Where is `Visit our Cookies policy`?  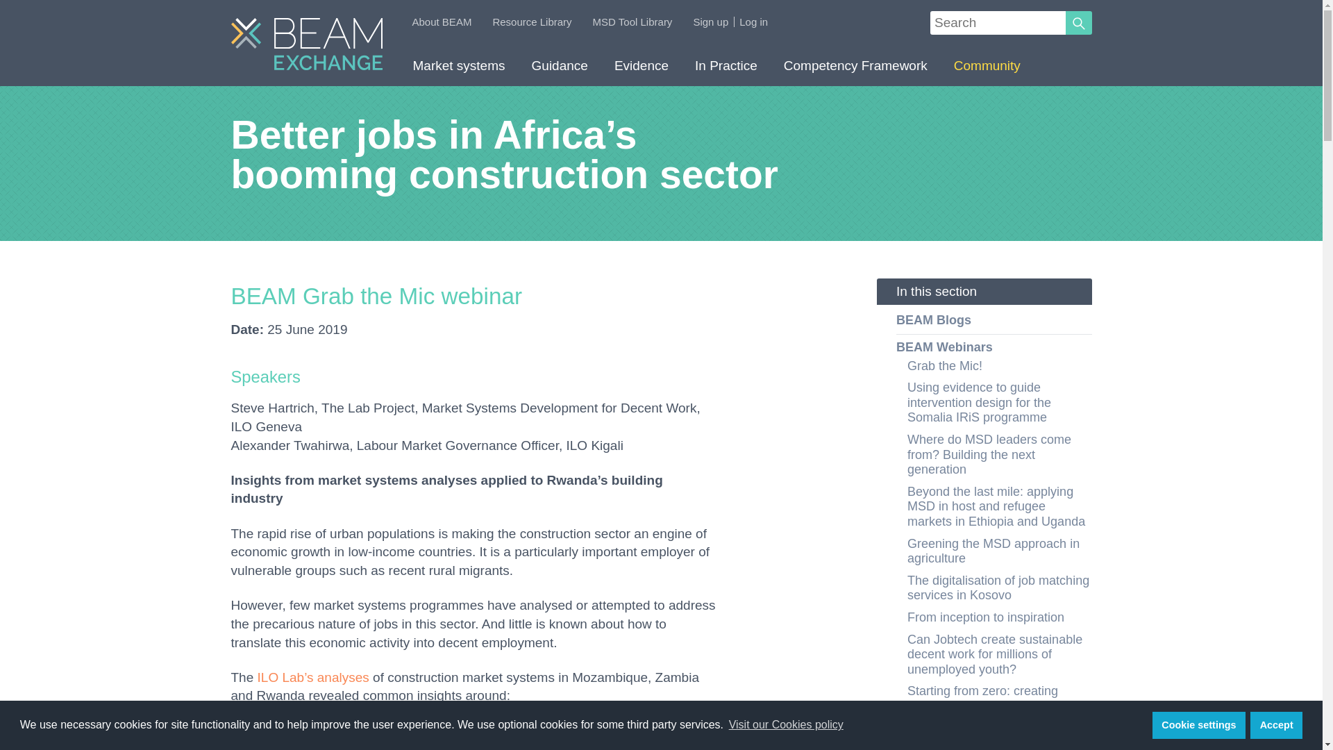
Visit our Cookies policy is located at coordinates (786, 725).